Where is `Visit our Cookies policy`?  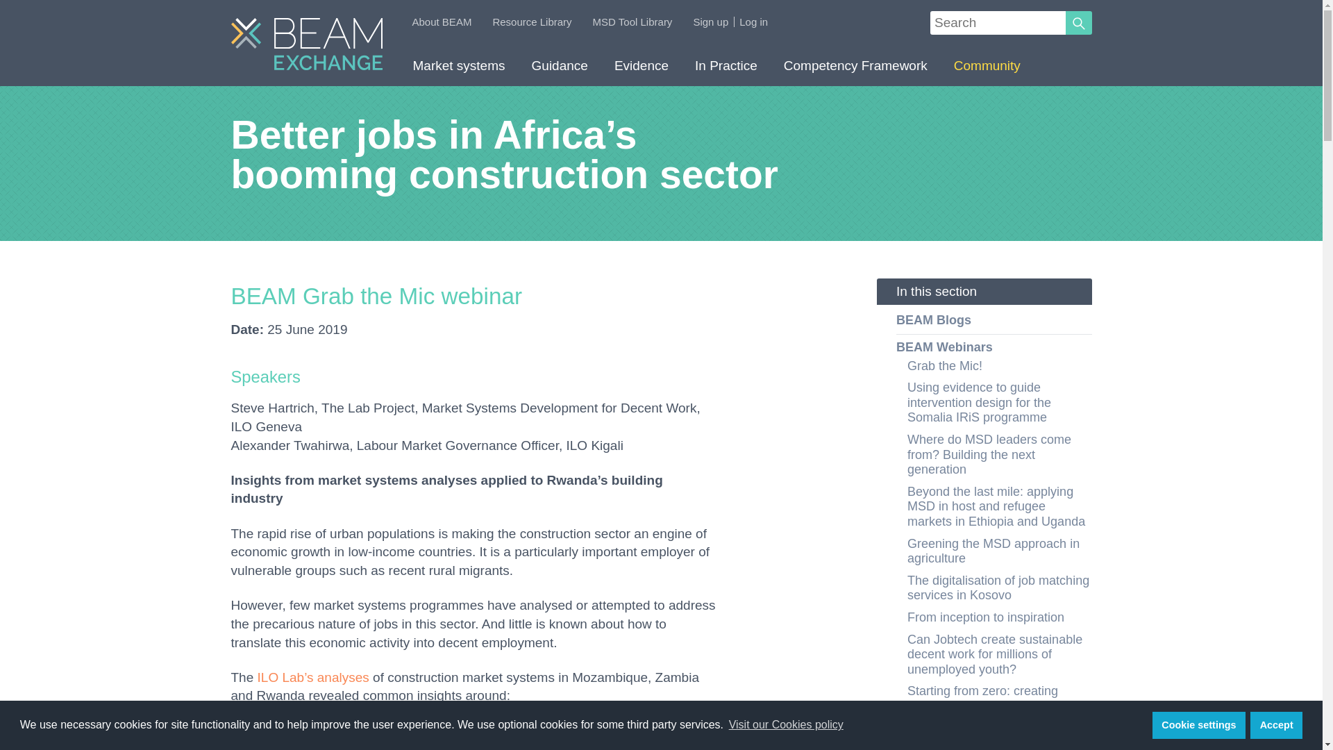
Visit our Cookies policy is located at coordinates (786, 725).